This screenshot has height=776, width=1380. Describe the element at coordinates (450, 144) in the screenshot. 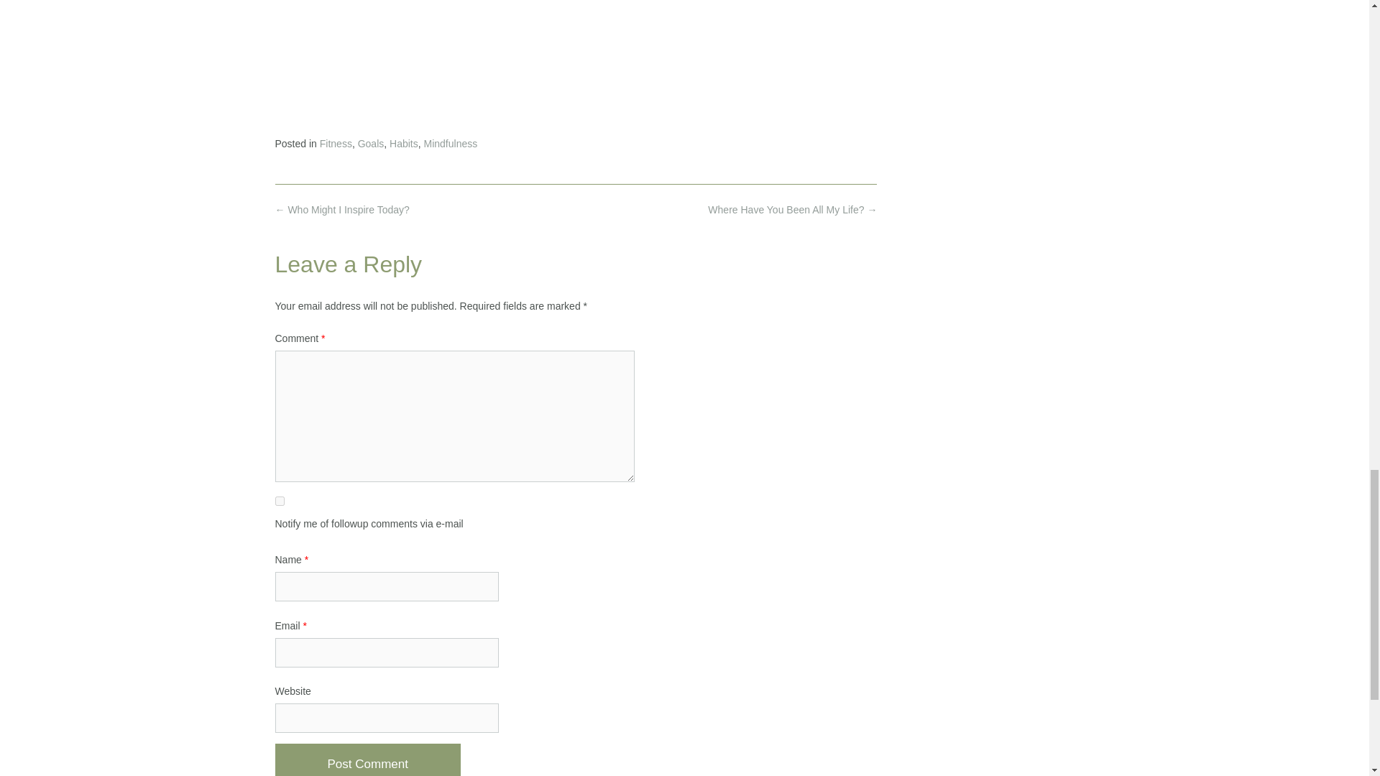

I see `Mindfulness` at that location.